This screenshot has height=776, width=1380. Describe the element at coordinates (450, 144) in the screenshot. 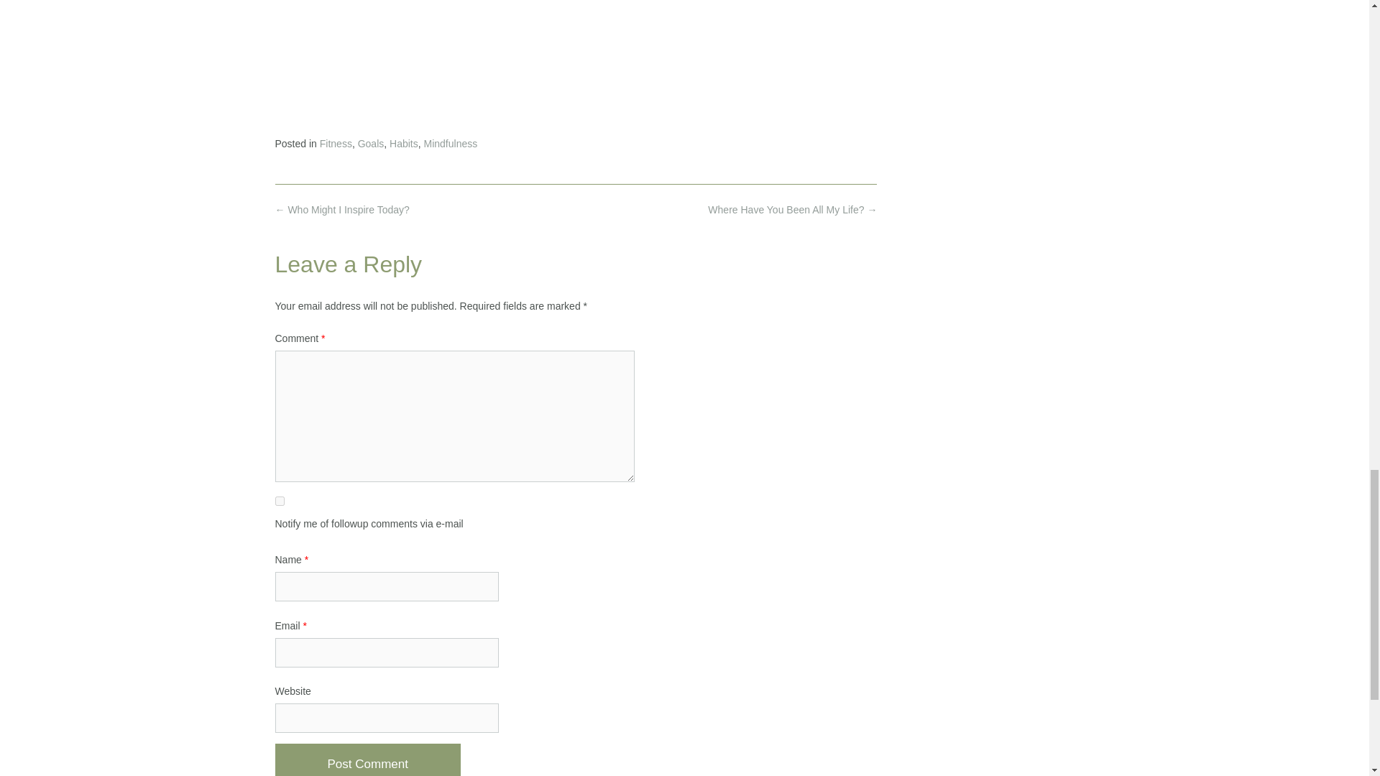

I see `Mindfulness` at that location.